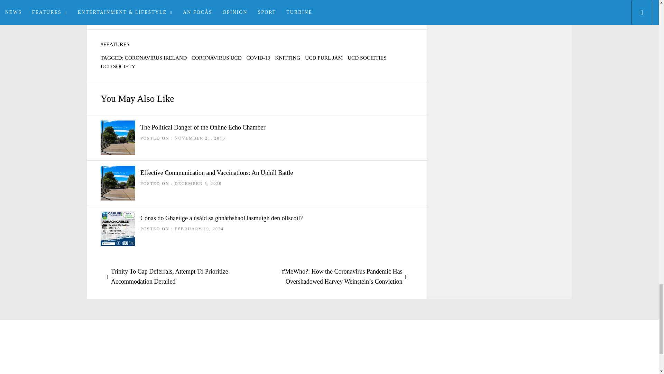 Image resolution: width=664 pixels, height=374 pixels. I want to click on Reddit, so click(174, 7).